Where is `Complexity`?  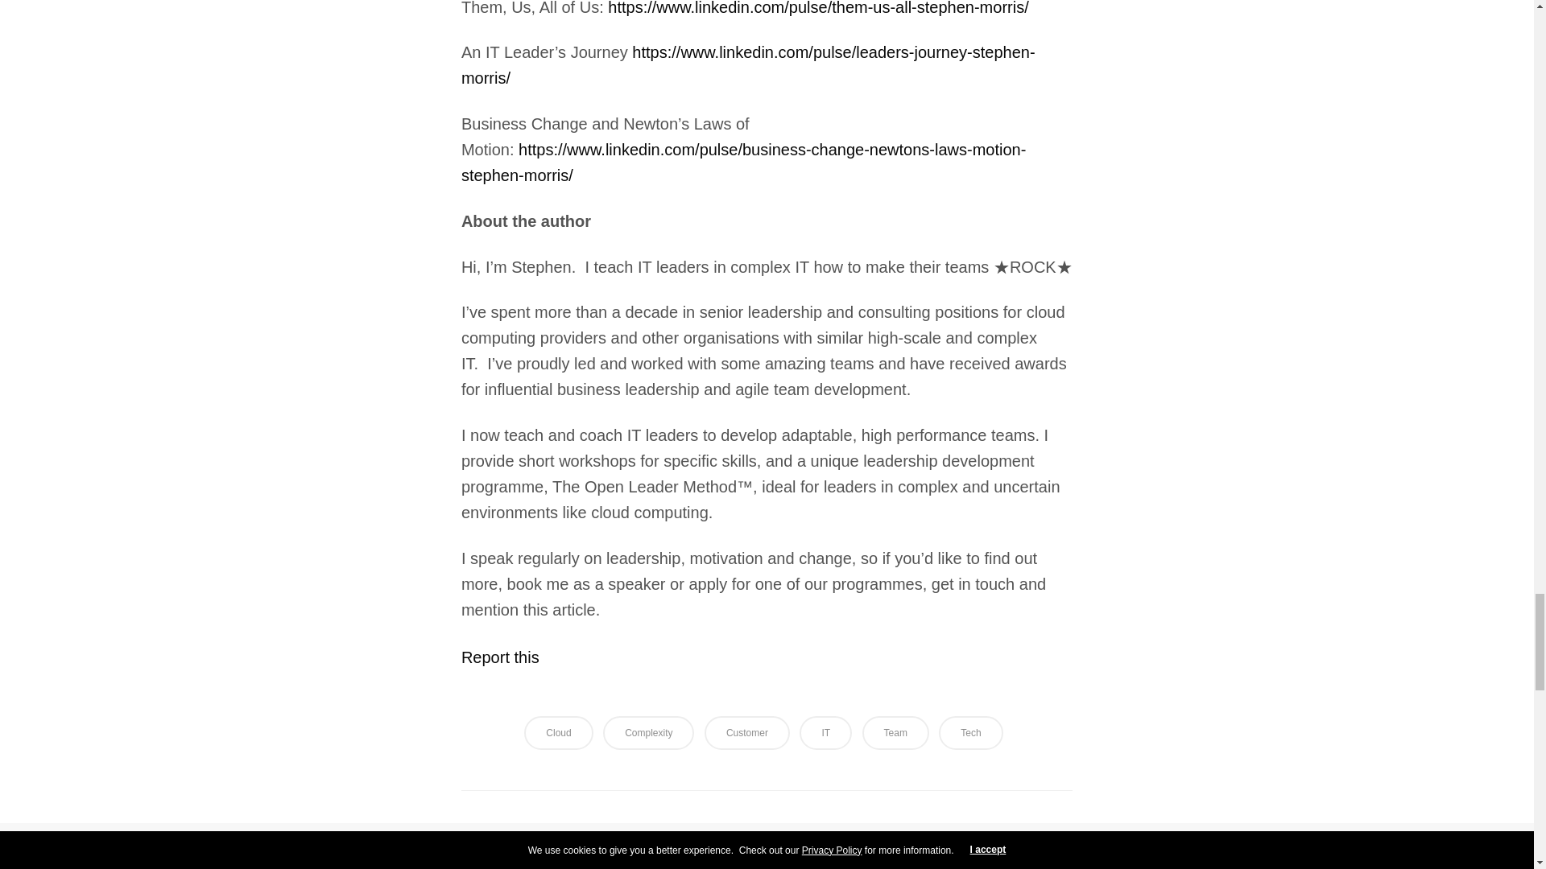 Complexity is located at coordinates (648, 732).